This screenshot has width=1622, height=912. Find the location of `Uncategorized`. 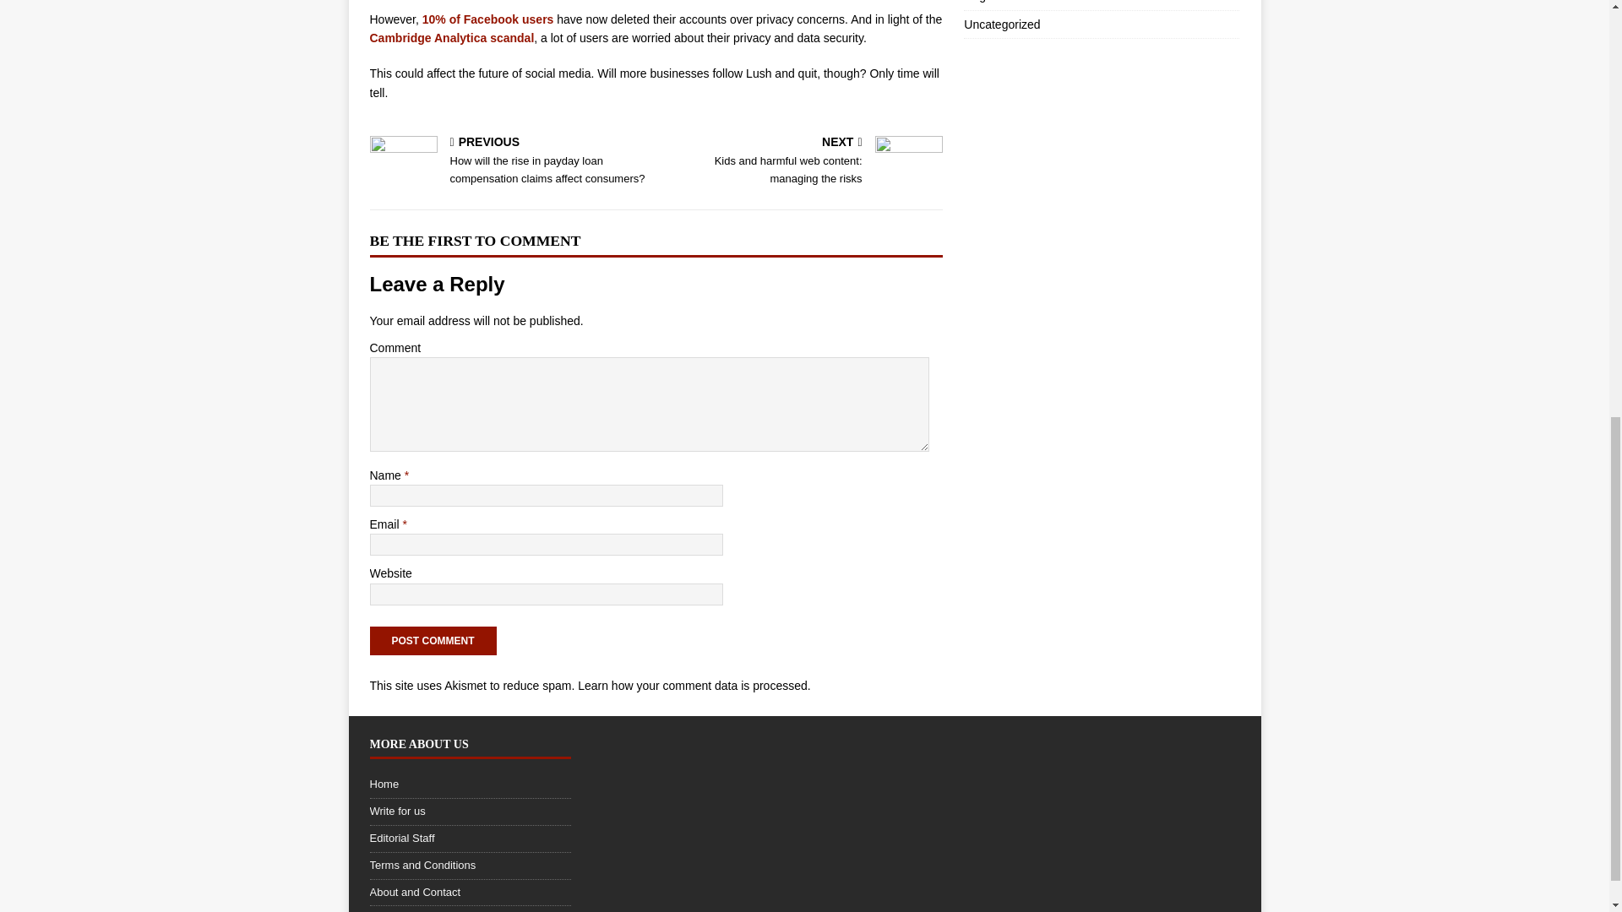

Uncategorized is located at coordinates (1101, 4).